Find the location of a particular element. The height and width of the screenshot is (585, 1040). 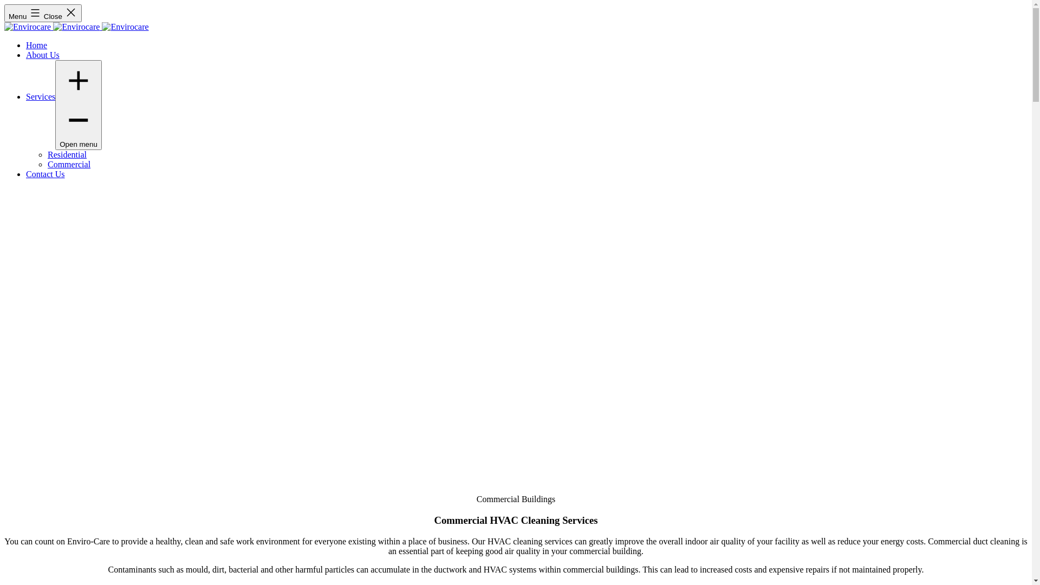

Services is located at coordinates (41, 96).